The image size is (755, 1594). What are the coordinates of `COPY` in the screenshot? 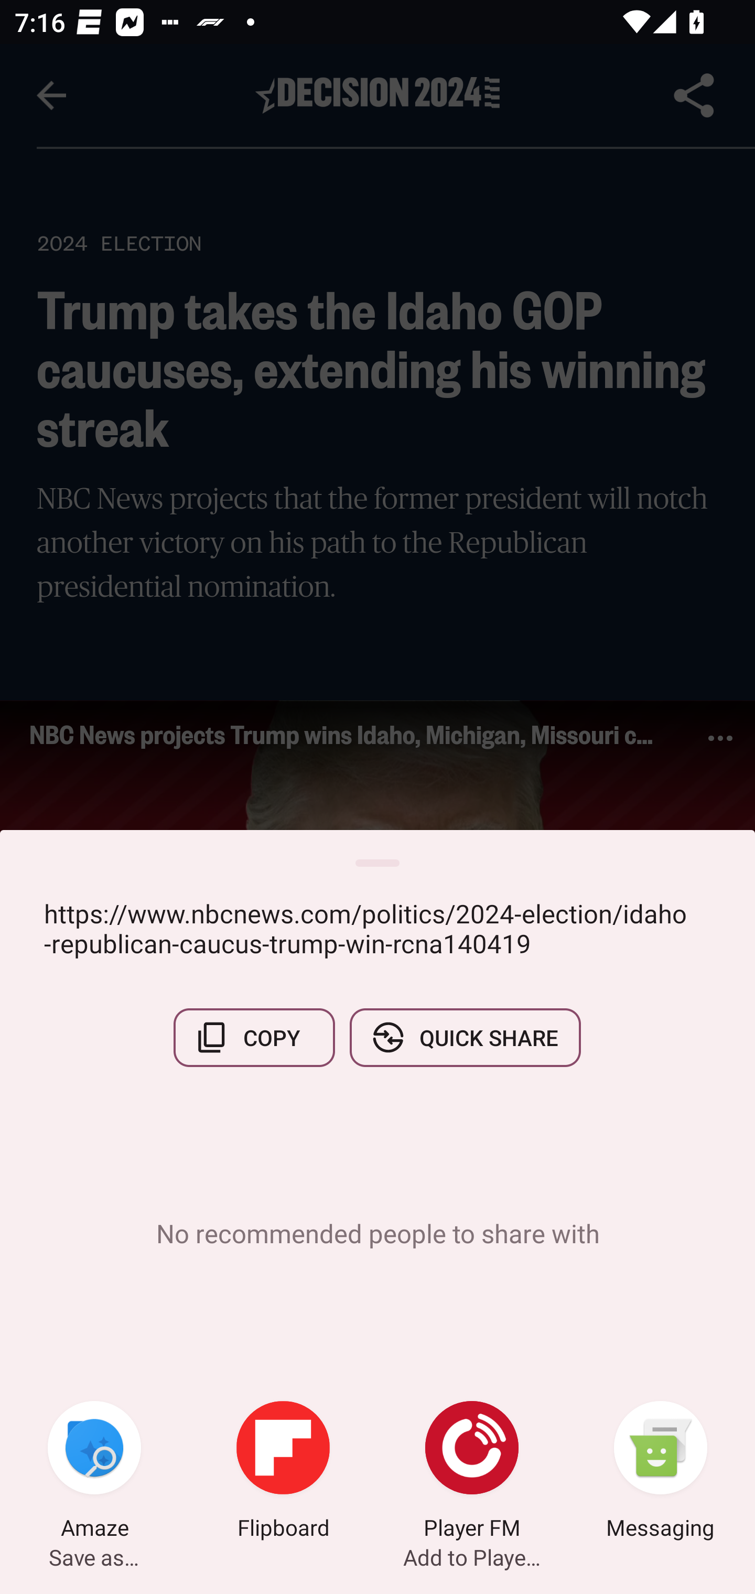 It's located at (254, 1037).